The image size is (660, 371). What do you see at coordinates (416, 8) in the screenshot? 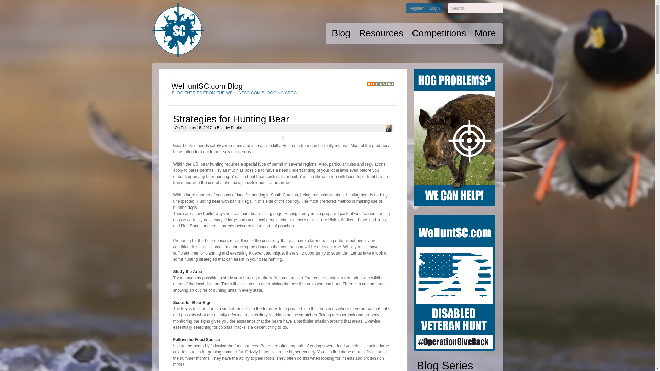
I see `Register` at bounding box center [416, 8].